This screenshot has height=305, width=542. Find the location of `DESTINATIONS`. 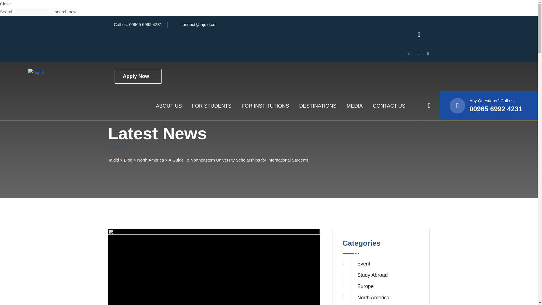

DESTINATIONS is located at coordinates (318, 106).